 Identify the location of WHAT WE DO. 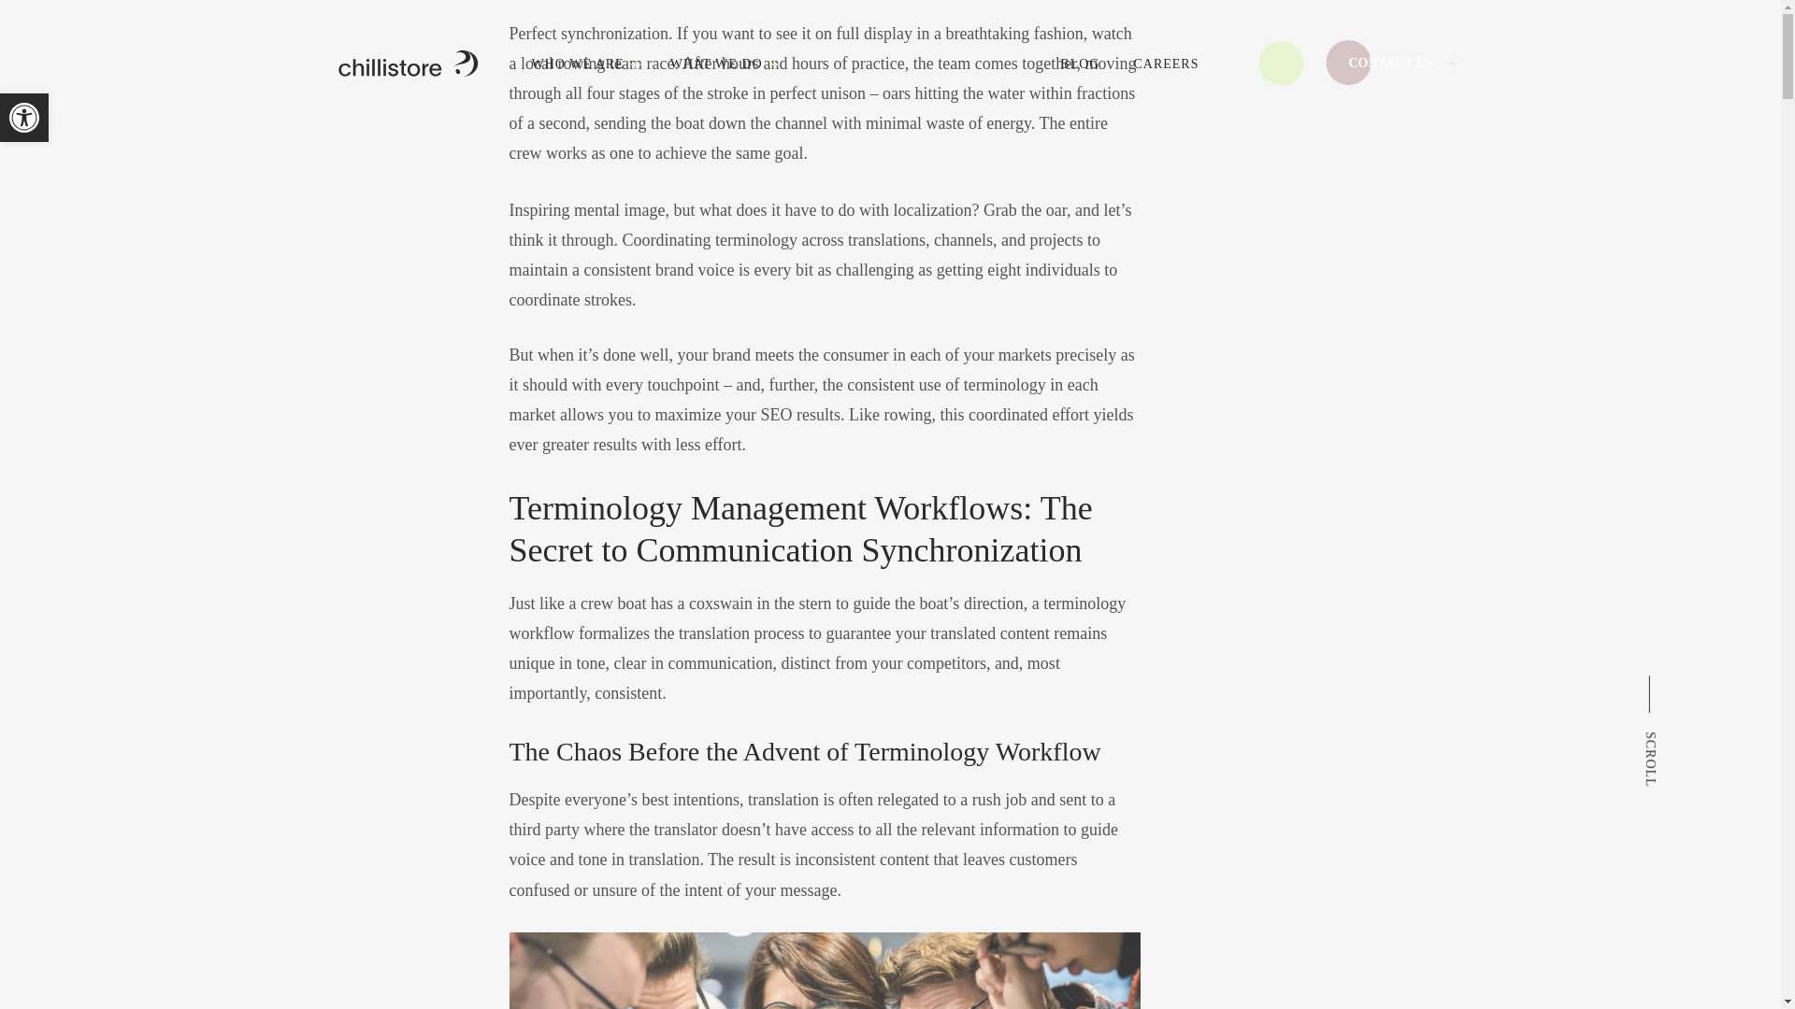
(716, 64).